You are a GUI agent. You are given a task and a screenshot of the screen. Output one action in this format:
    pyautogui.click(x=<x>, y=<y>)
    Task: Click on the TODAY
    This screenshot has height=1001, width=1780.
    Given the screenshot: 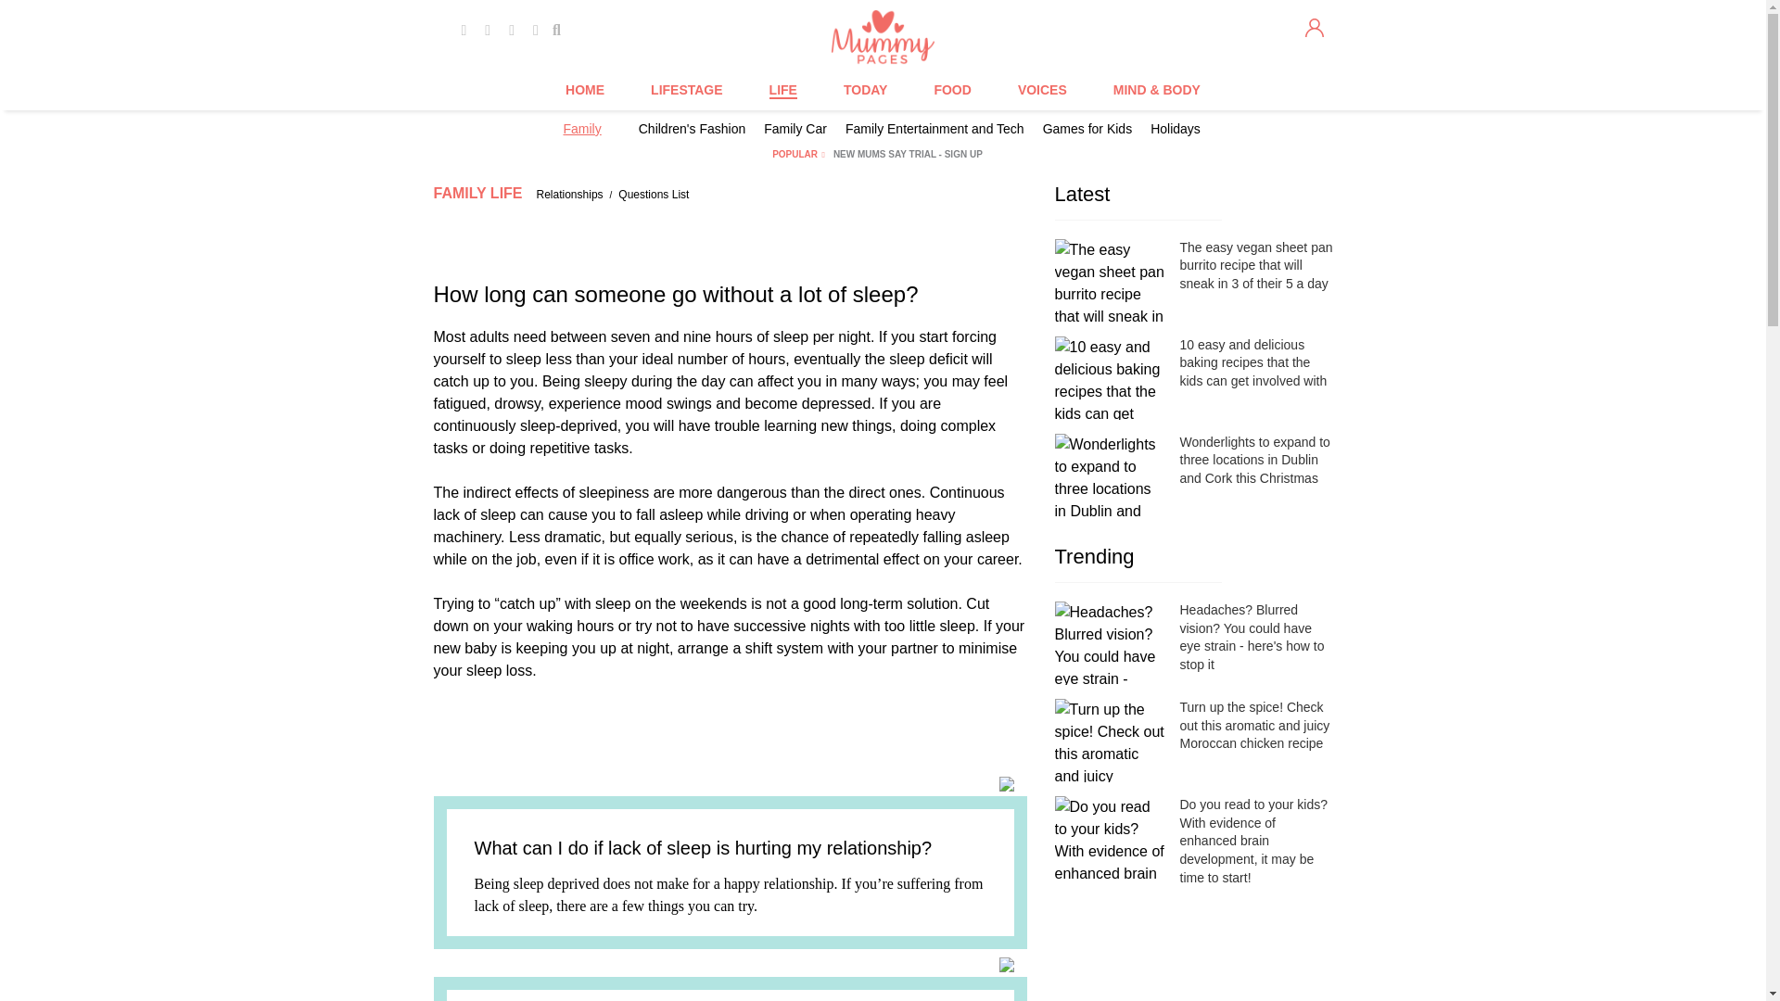 What is the action you would take?
    pyautogui.click(x=865, y=90)
    